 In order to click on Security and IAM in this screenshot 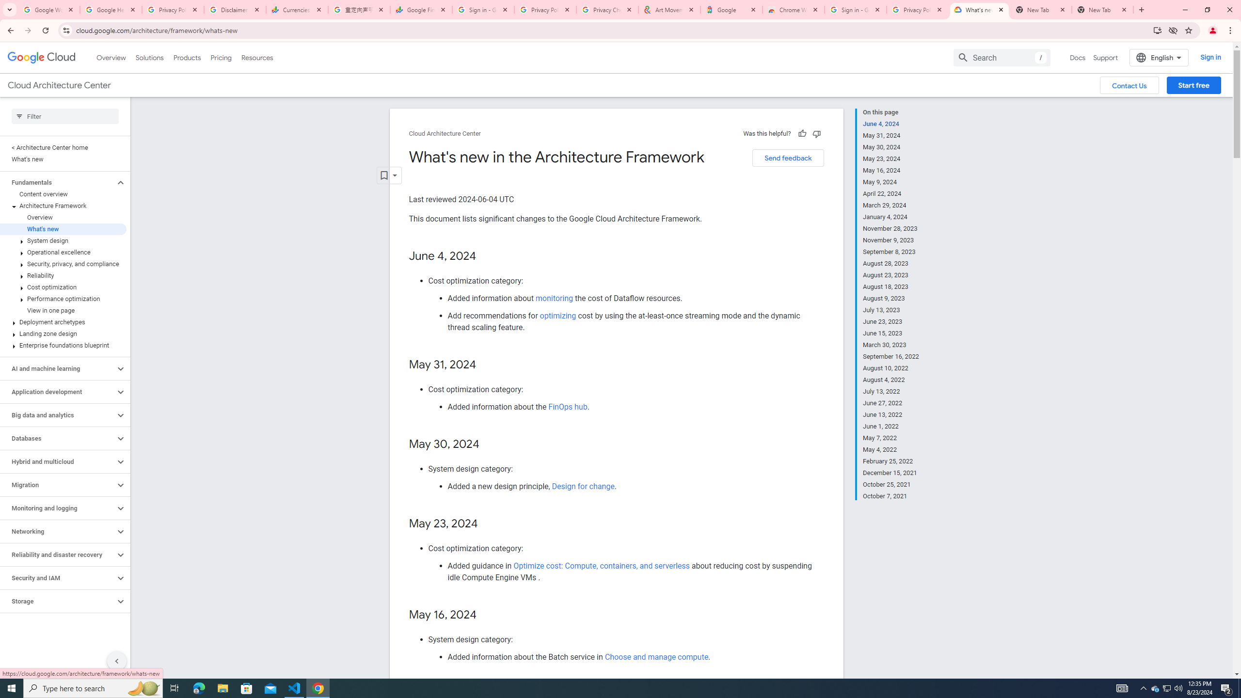, I will do `click(58, 578)`.